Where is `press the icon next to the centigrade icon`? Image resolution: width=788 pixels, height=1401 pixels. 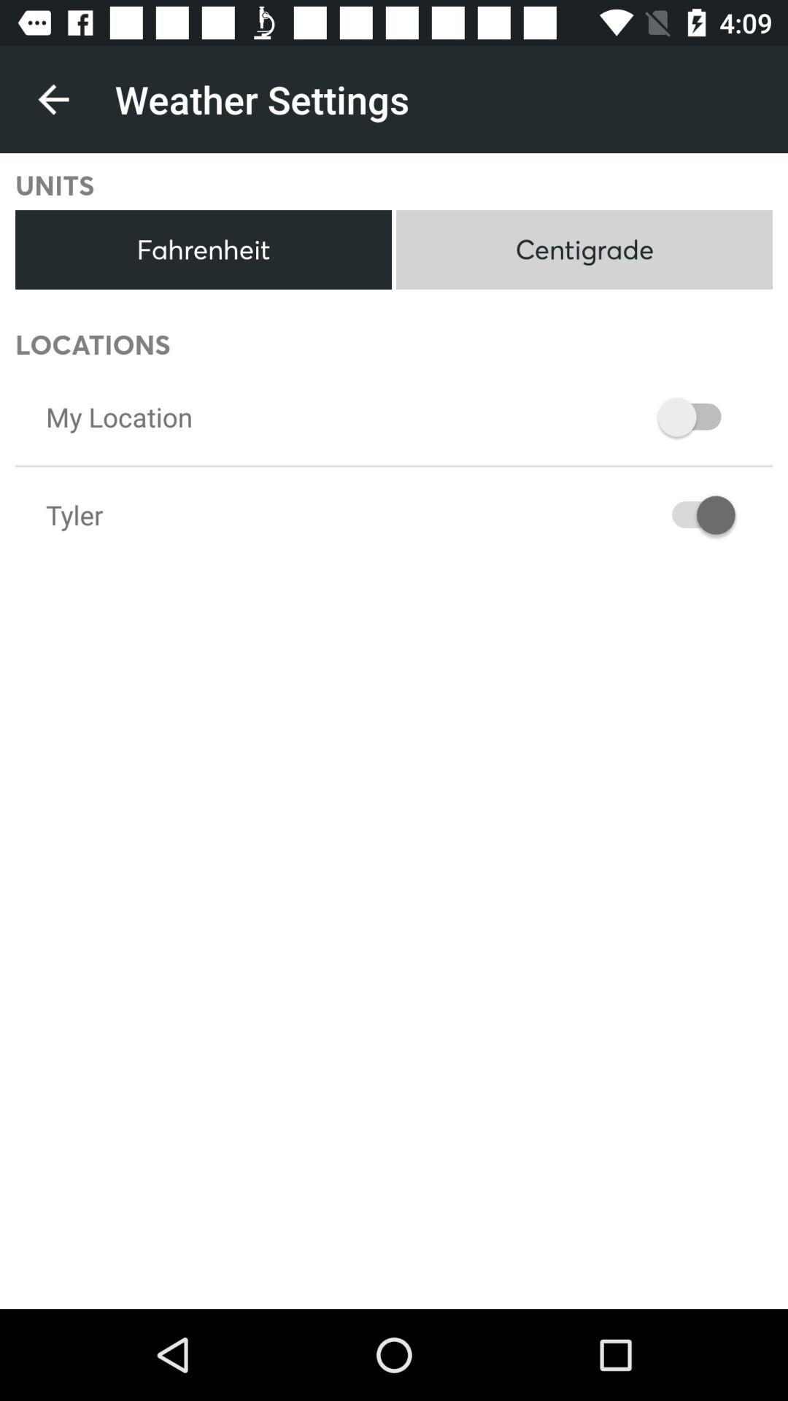
press the icon next to the centigrade icon is located at coordinates (203, 250).